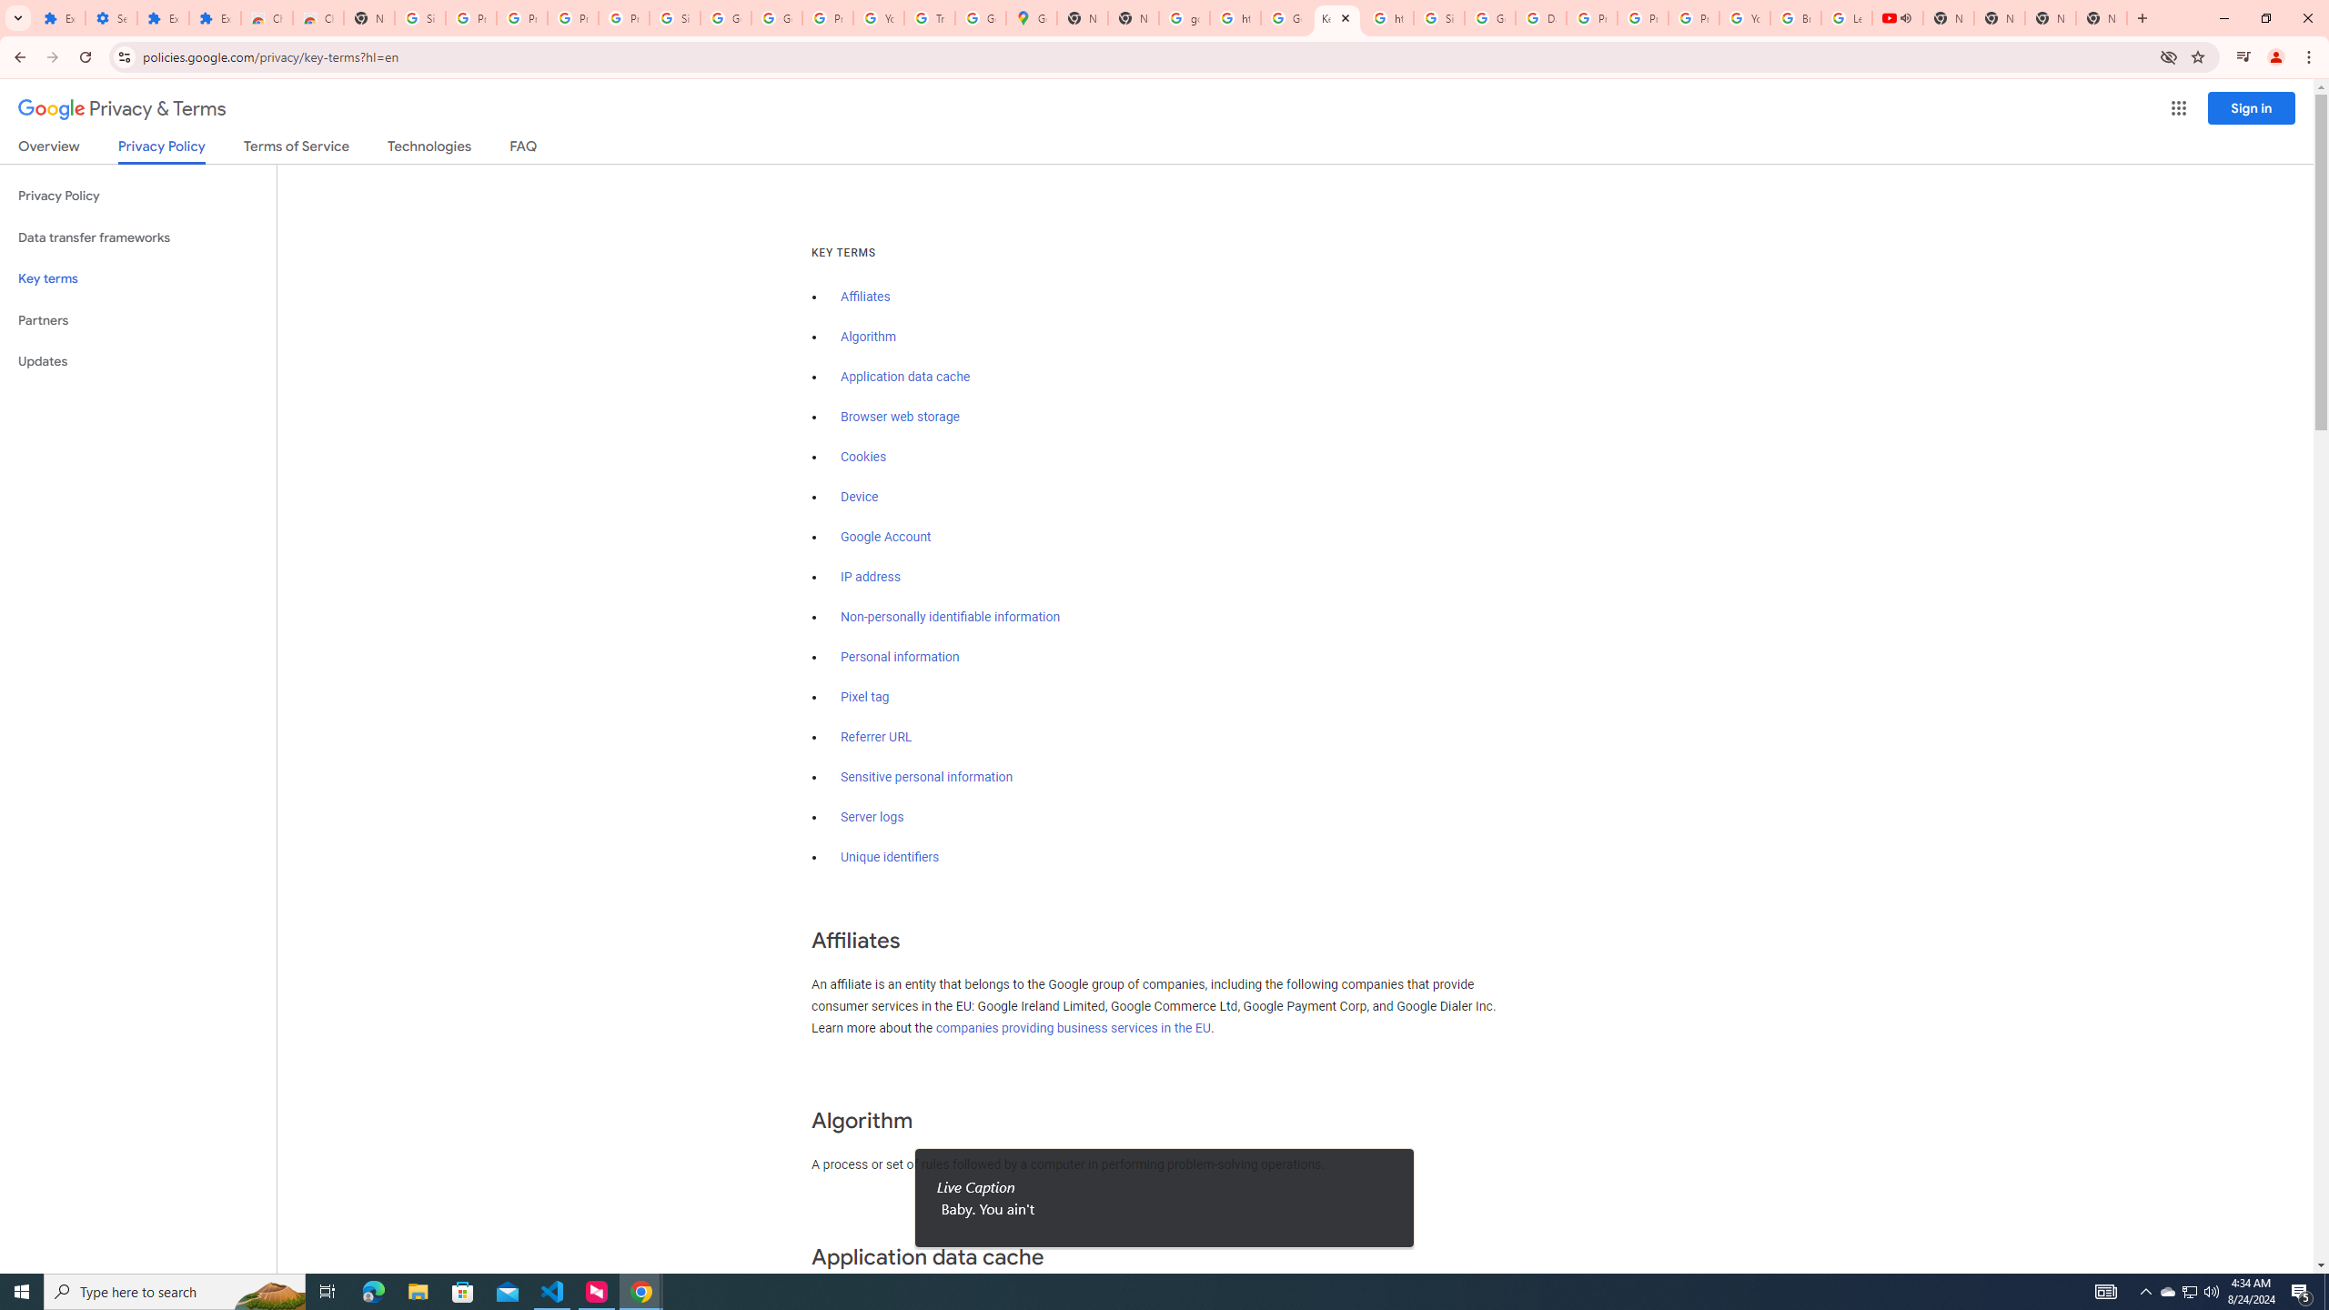 The height and width of the screenshot is (1310, 2329). I want to click on Sign in - Google Accounts, so click(674, 18).